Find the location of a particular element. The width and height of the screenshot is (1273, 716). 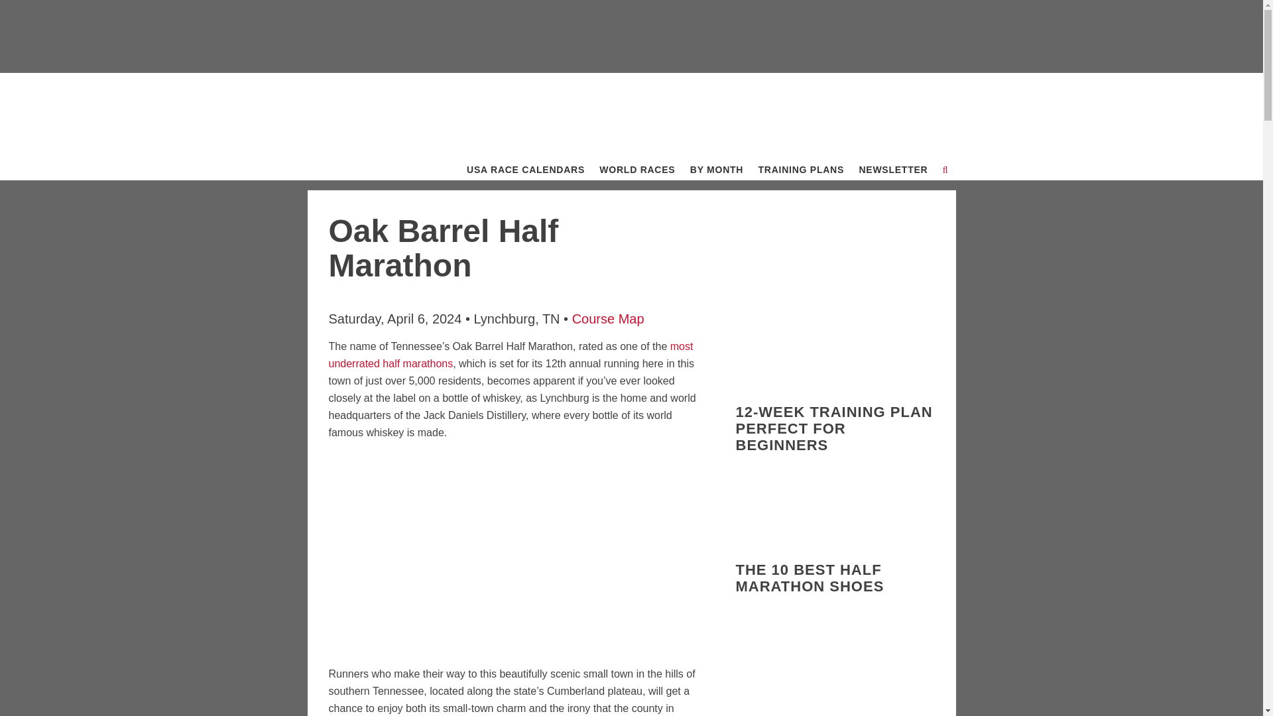

TRAINING PLANS is located at coordinates (801, 170).